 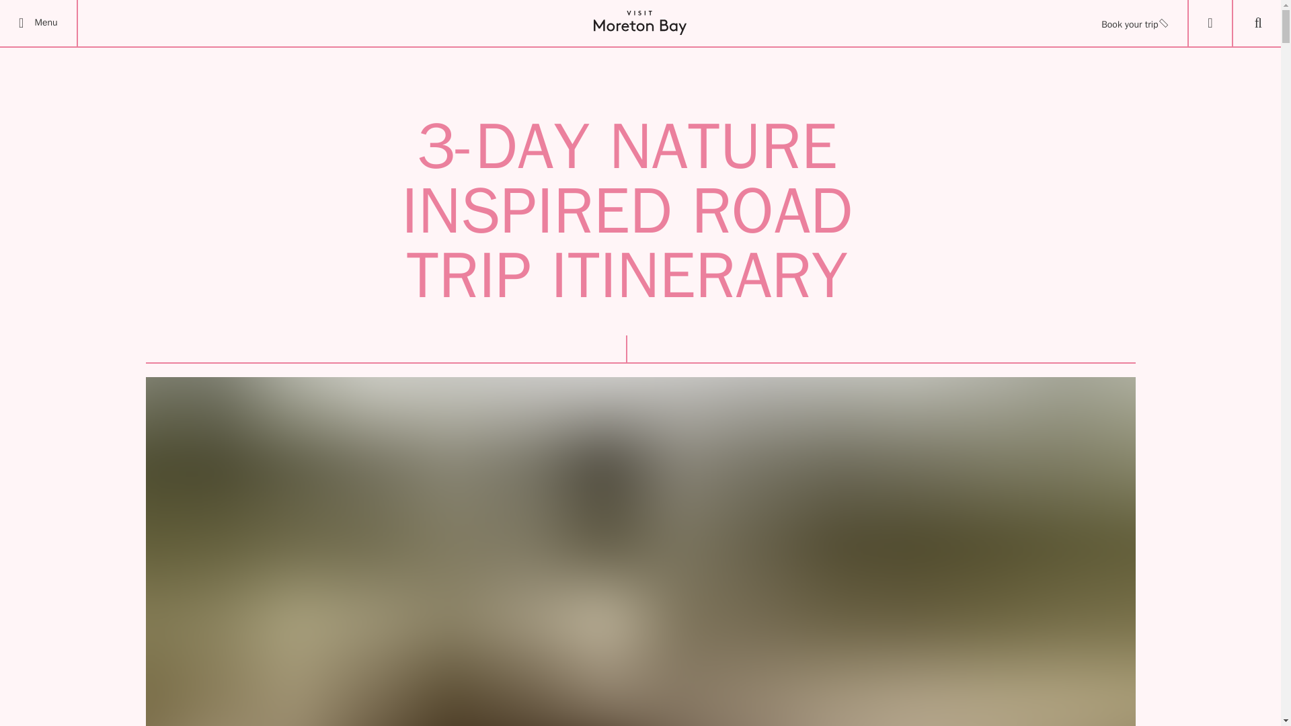 I want to click on Book your trip, so click(x=1134, y=23).